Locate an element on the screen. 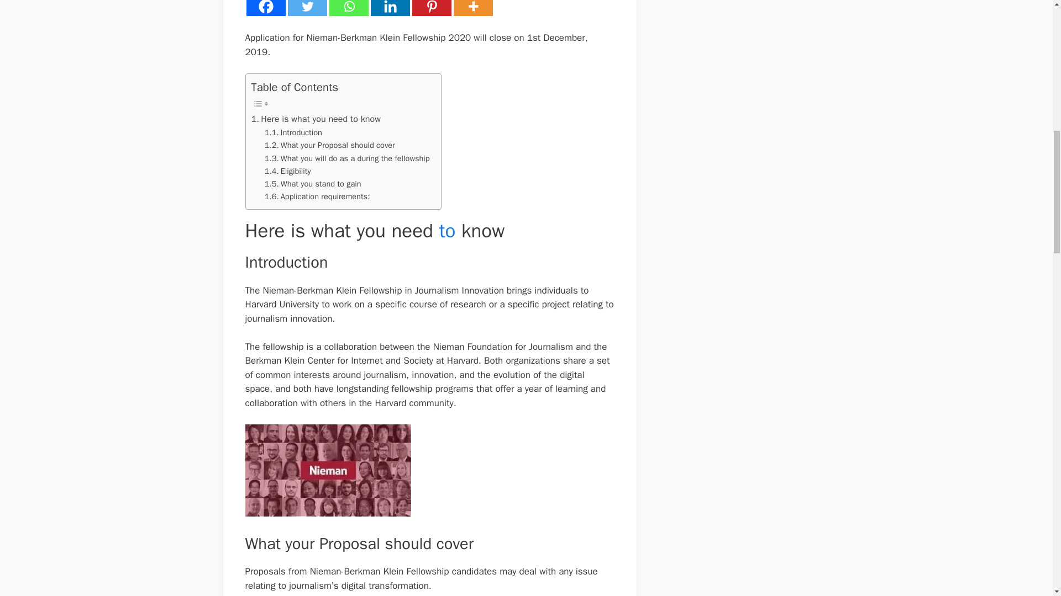  What you stand to gain is located at coordinates (313, 183).